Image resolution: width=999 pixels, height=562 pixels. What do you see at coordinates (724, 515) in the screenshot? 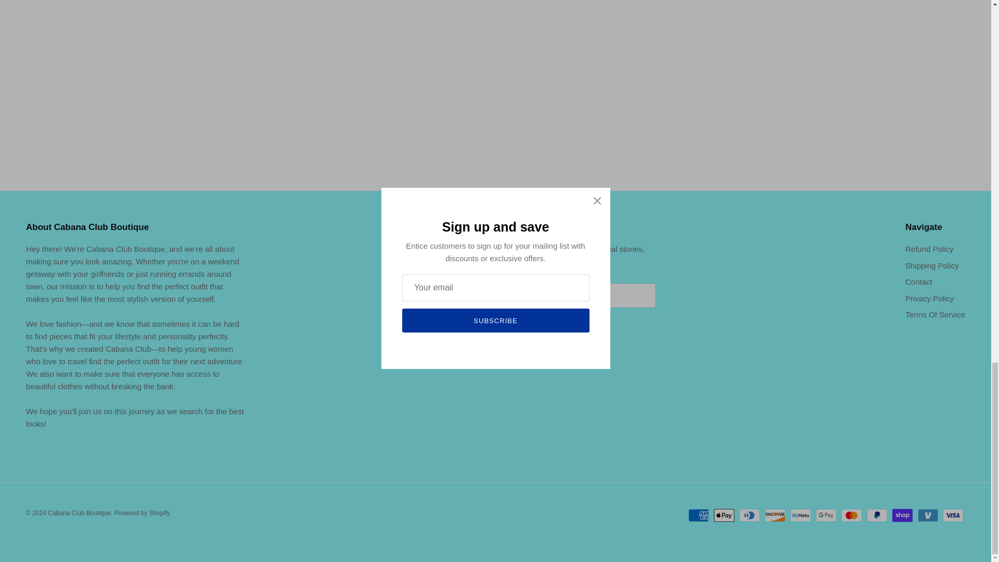
I see `Apple Pay` at bounding box center [724, 515].